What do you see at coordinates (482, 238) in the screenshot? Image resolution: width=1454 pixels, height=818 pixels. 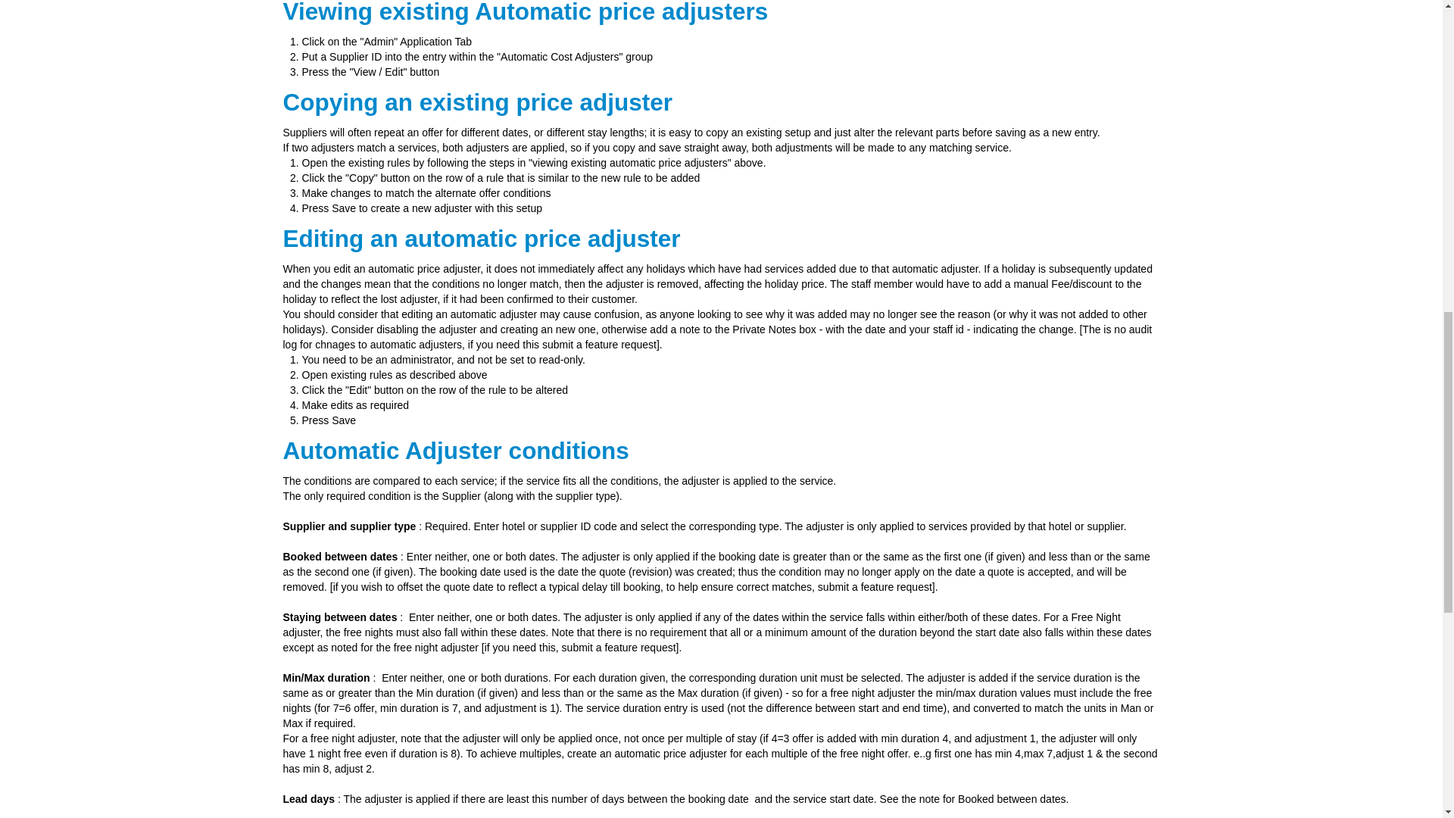 I see `Editing an automatic price adjuster` at bounding box center [482, 238].